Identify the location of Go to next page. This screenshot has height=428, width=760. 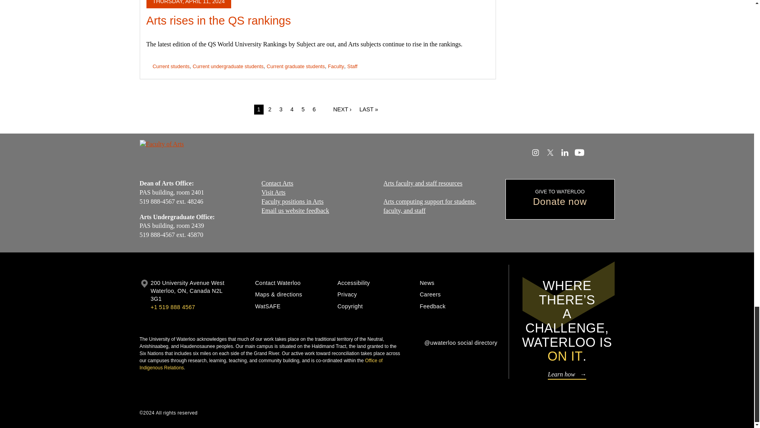
(342, 109).